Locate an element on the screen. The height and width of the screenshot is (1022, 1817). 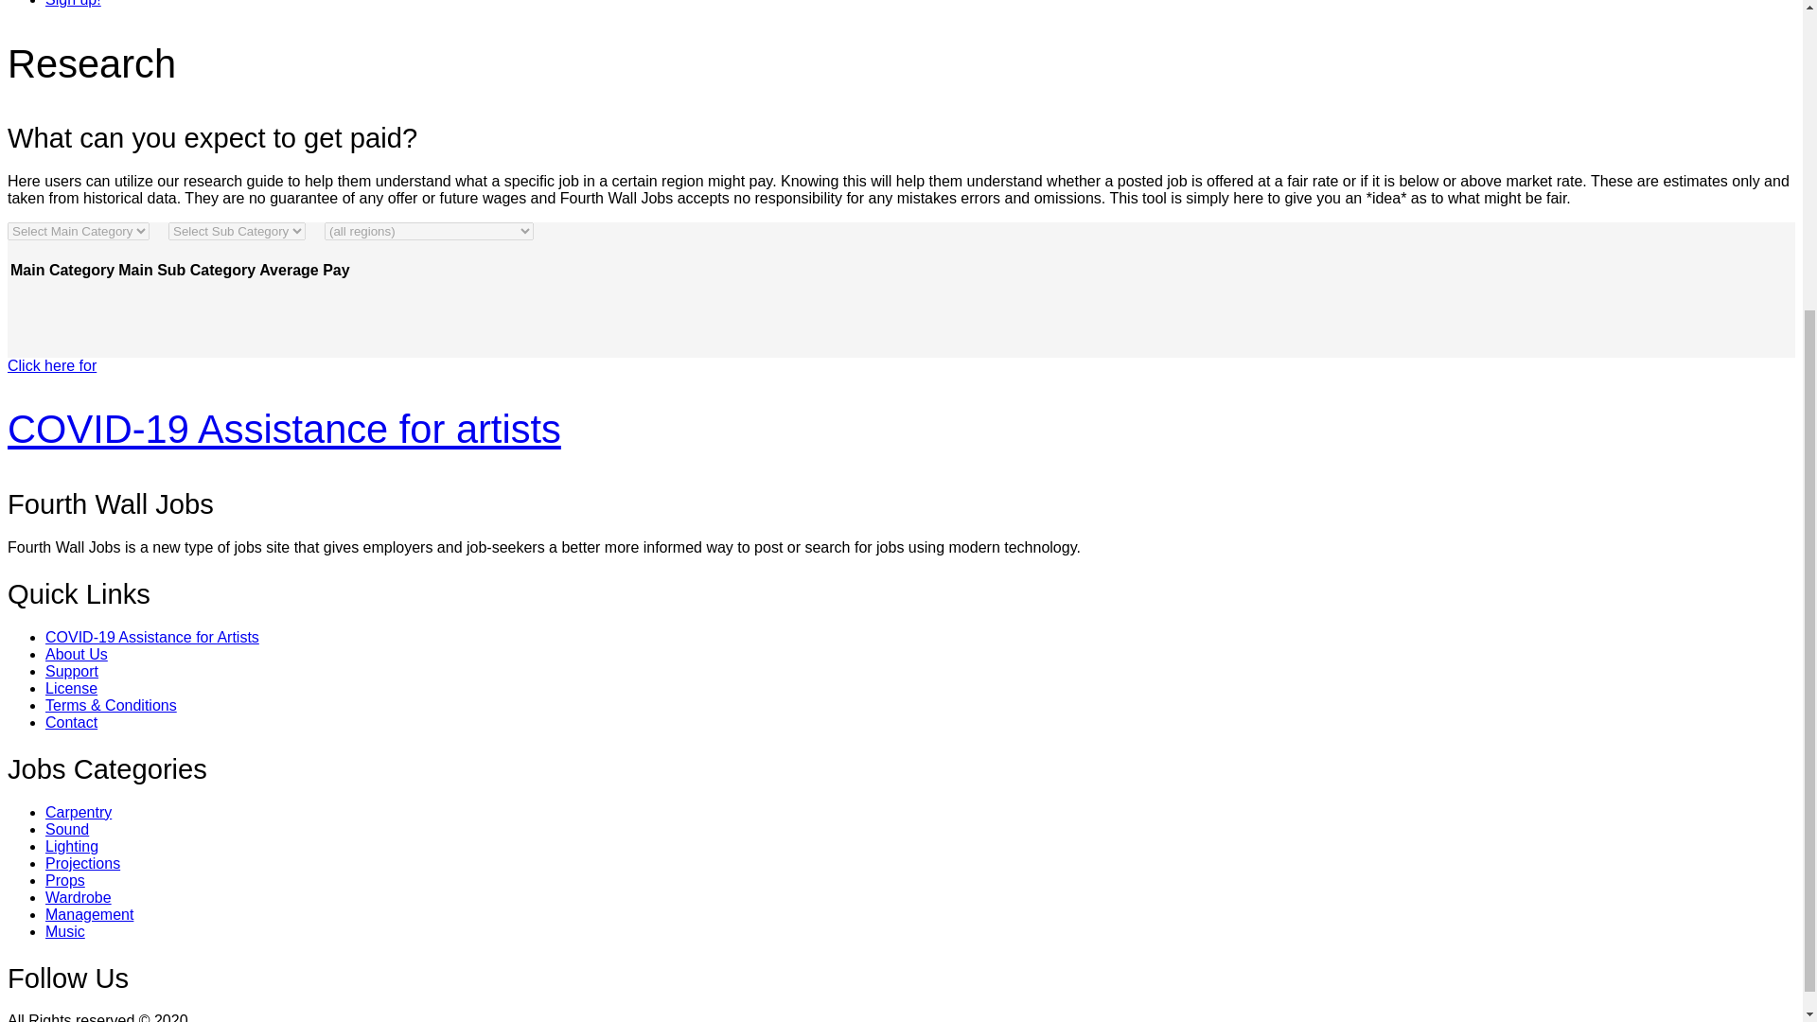
Sign up! is located at coordinates (74, 4).